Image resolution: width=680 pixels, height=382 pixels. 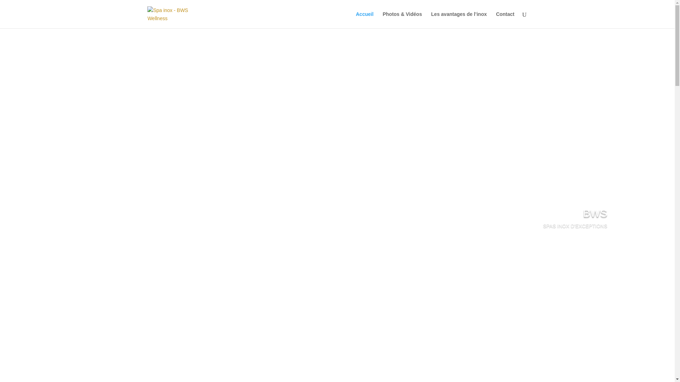 What do you see at coordinates (365, 20) in the screenshot?
I see `Accueil` at bounding box center [365, 20].